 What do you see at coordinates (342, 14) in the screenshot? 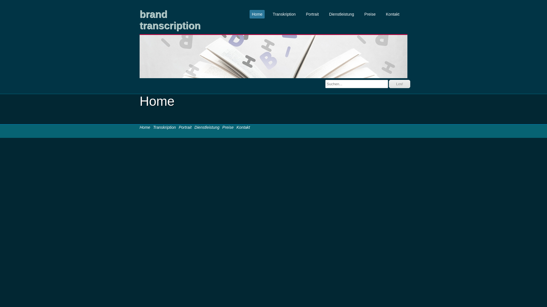
I see `Dienstleistung` at bounding box center [342, 14].